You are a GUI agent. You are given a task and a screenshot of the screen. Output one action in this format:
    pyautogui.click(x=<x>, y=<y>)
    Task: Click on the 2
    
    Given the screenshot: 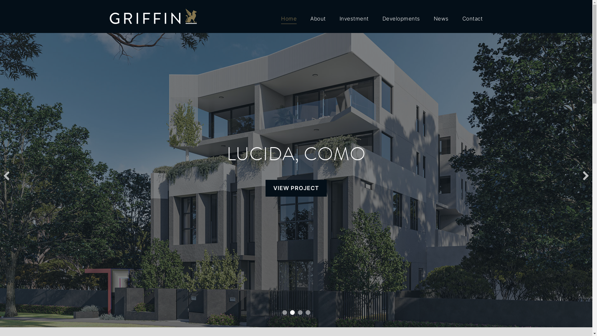 What is the action you would take?
    pyautogui.click(x=292, y=312)
    